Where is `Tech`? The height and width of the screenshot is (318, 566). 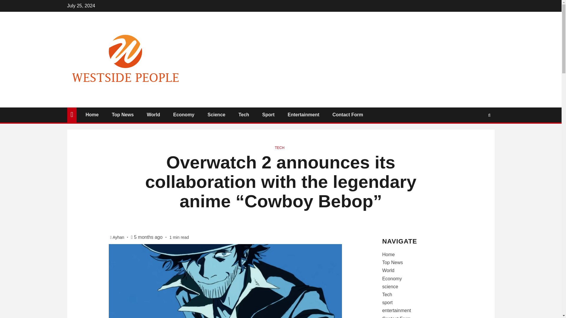 Tech is located at coordinates (243, 115).